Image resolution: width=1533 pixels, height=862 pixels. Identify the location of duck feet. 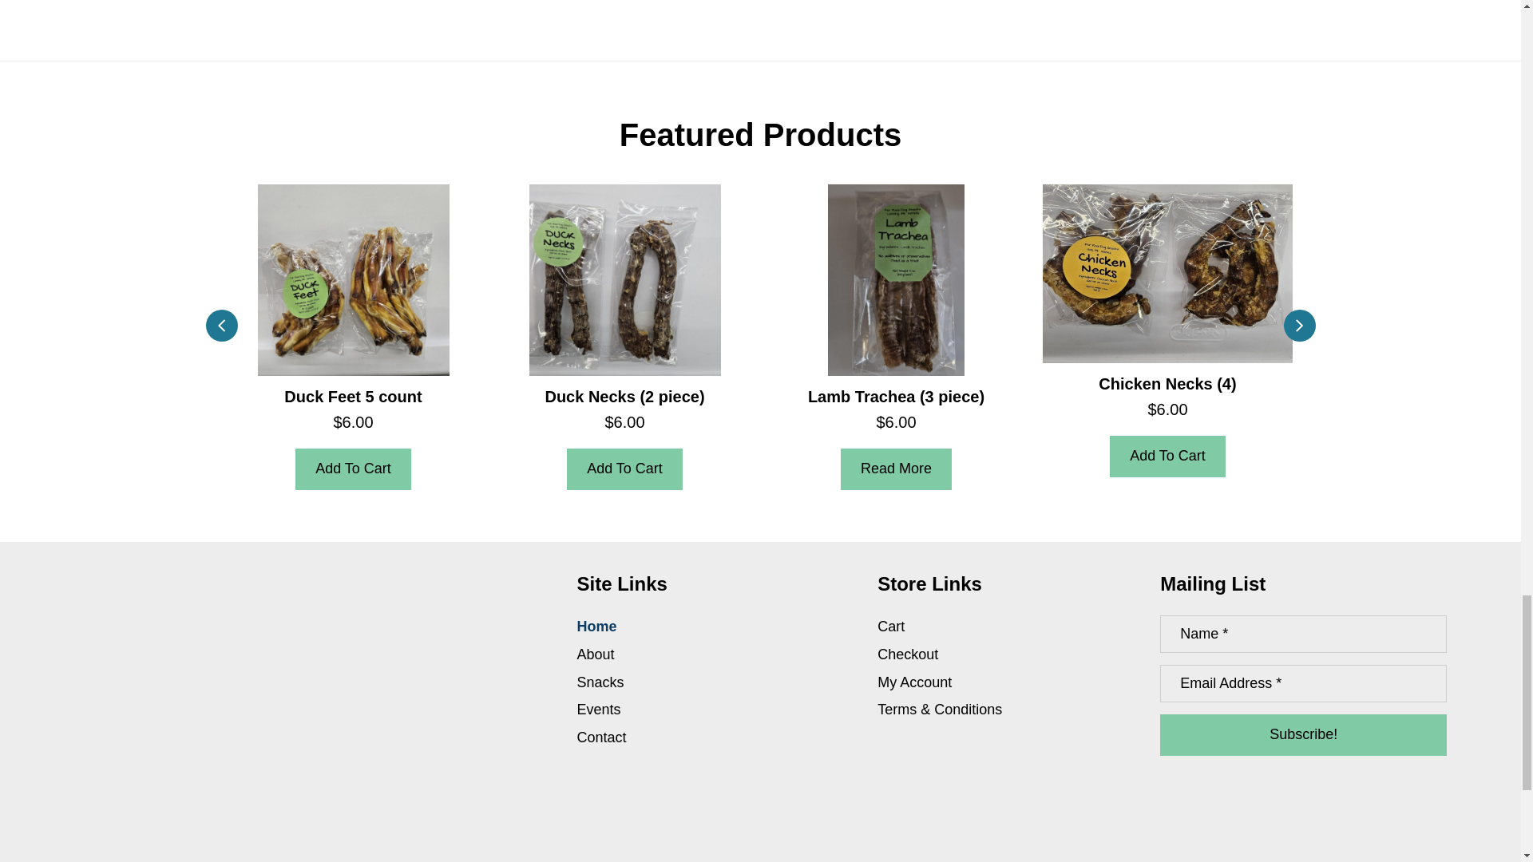
(353, 279).